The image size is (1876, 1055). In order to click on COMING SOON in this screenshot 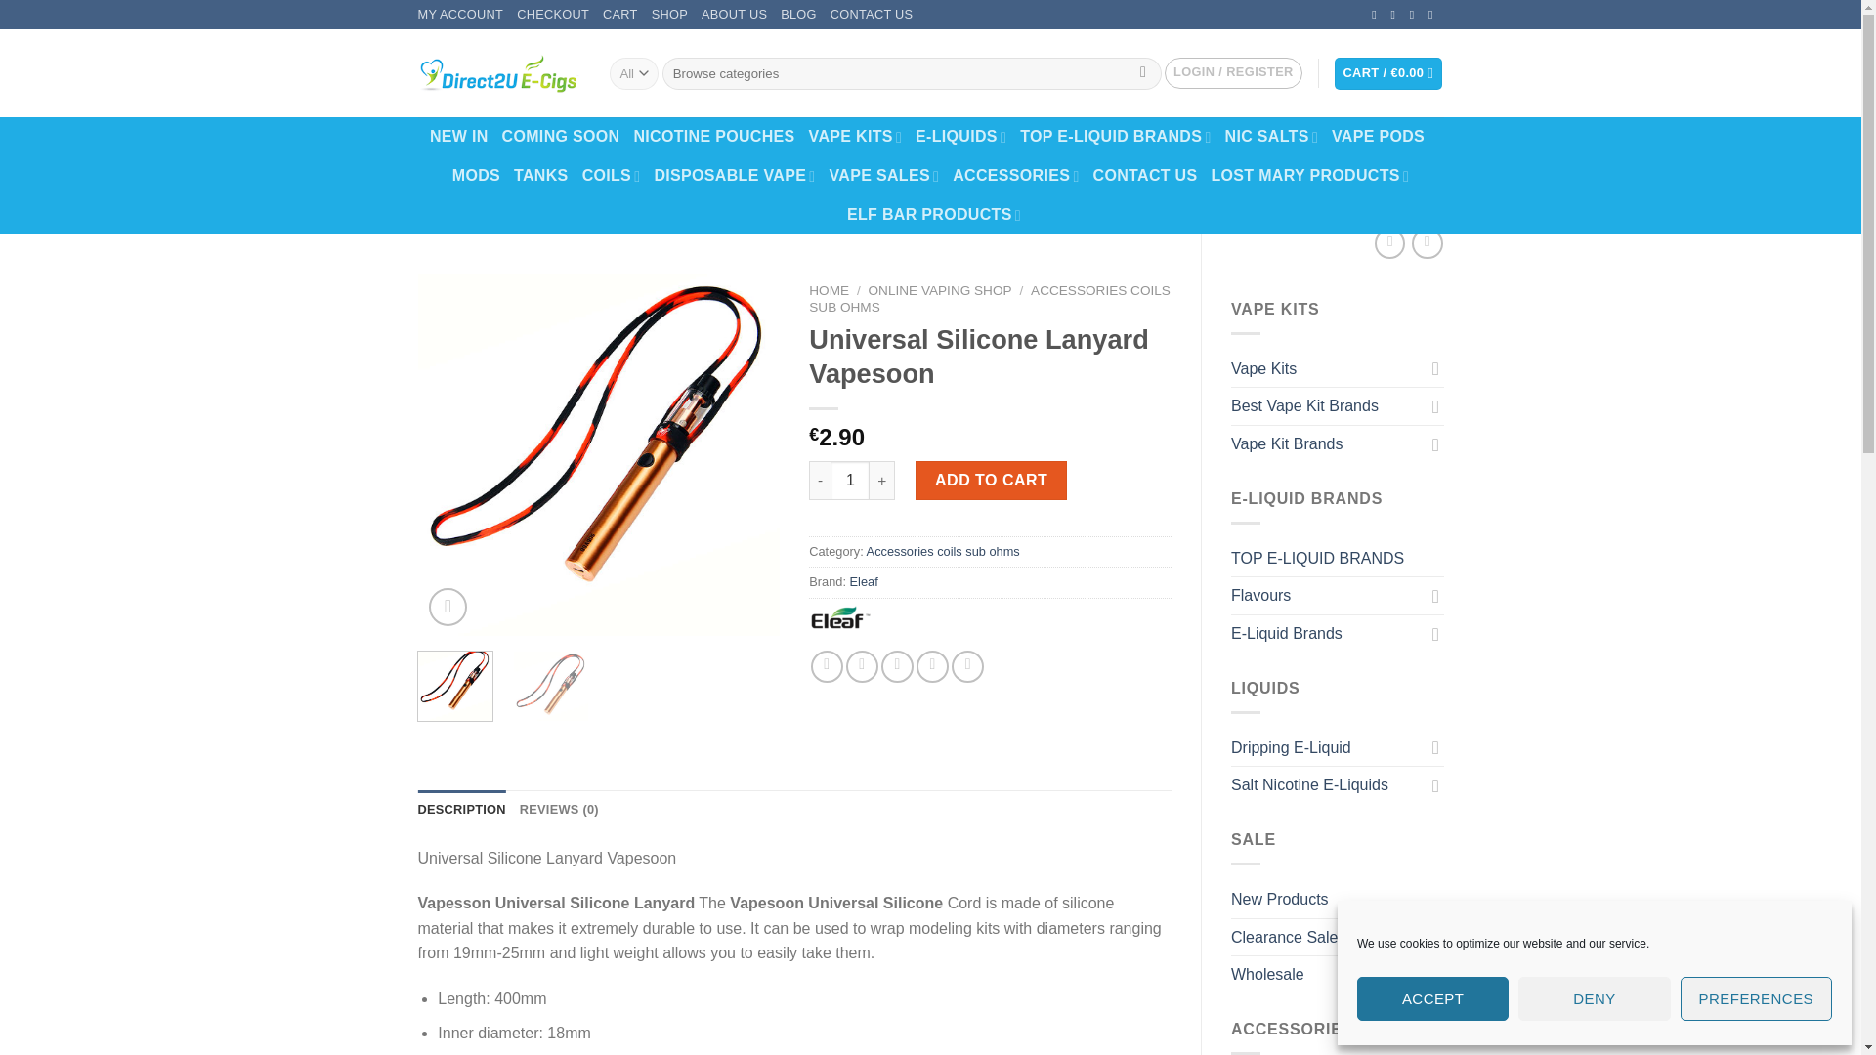, I will do `click(561, 136)`.